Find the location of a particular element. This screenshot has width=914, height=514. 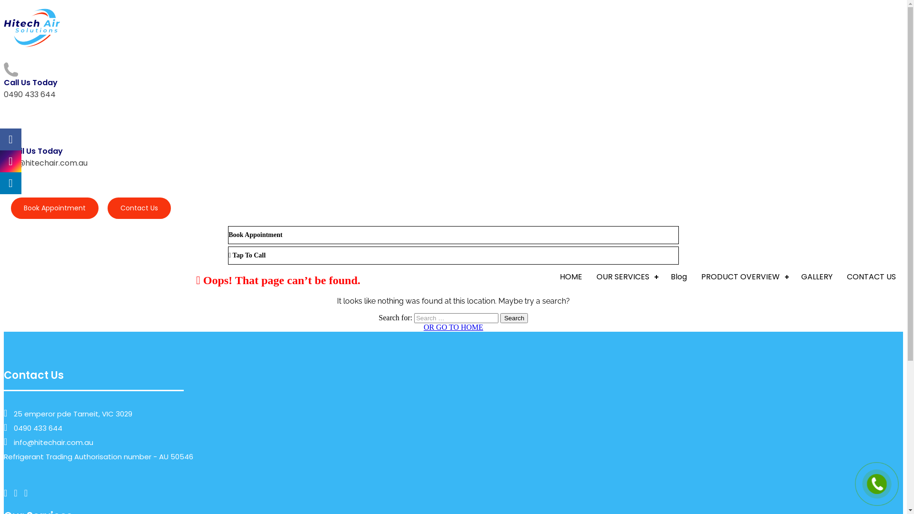

info@hitechair.com.au is located at coordinates (53, 443).